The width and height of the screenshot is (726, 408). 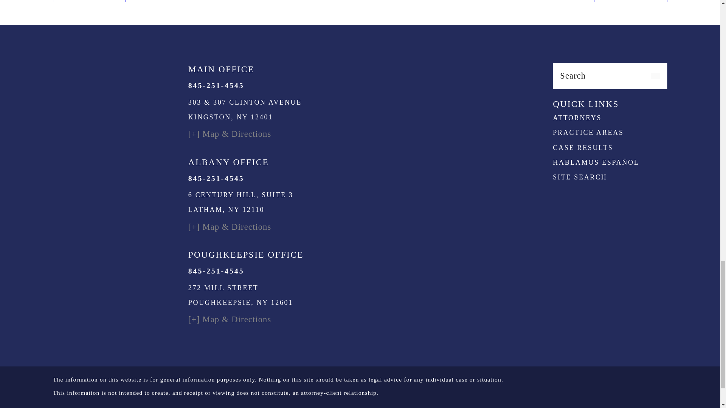 I want to click on Search Icon, so click(x=655, y=76).